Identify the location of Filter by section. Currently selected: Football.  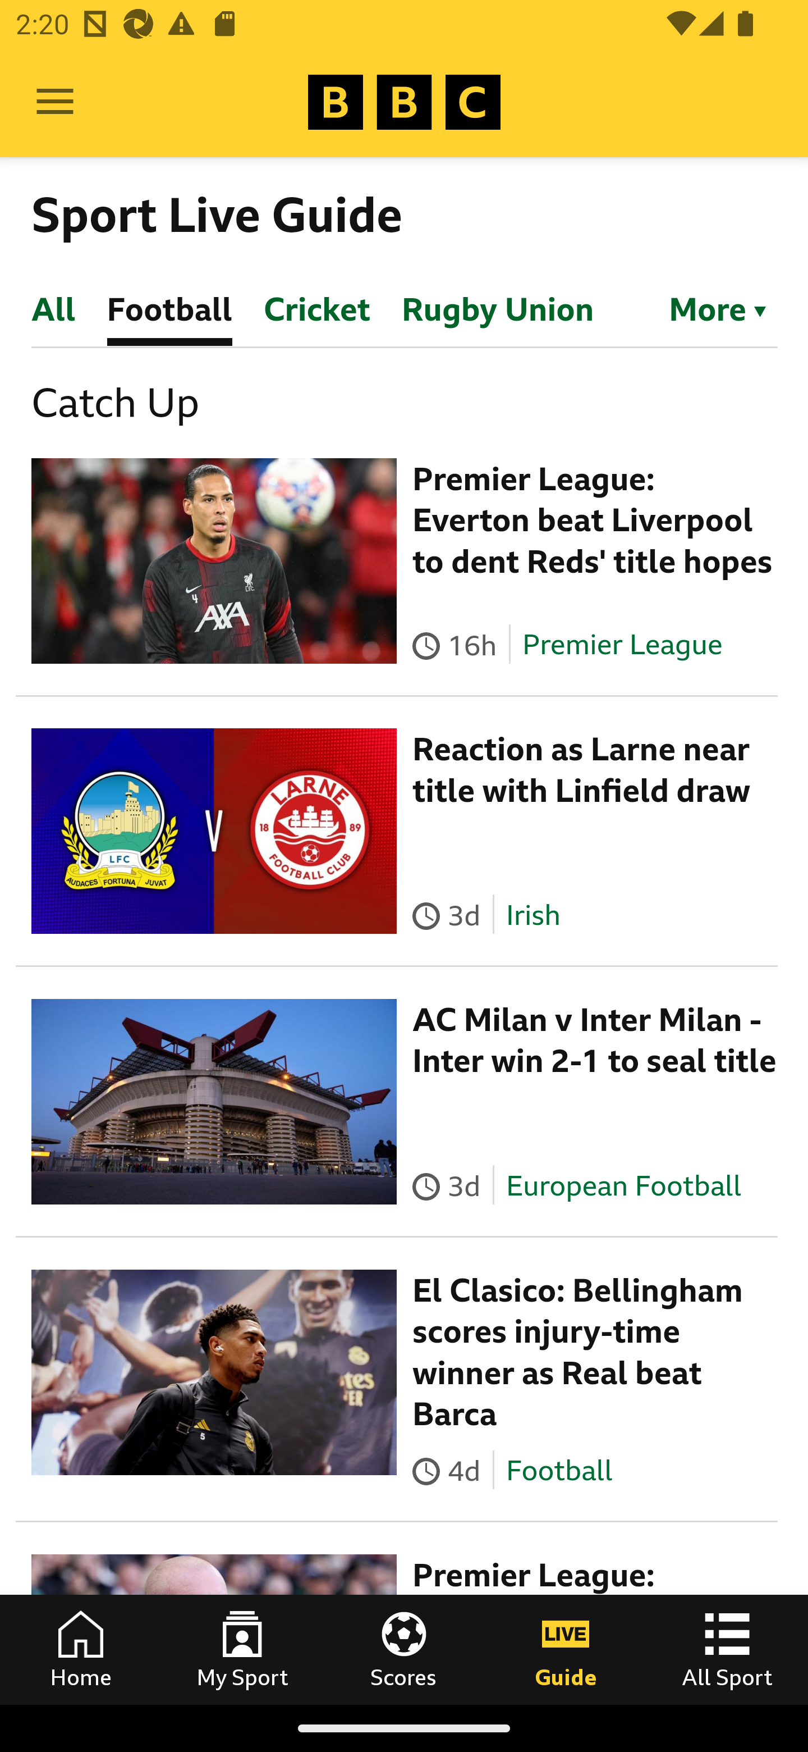
(708, 307).